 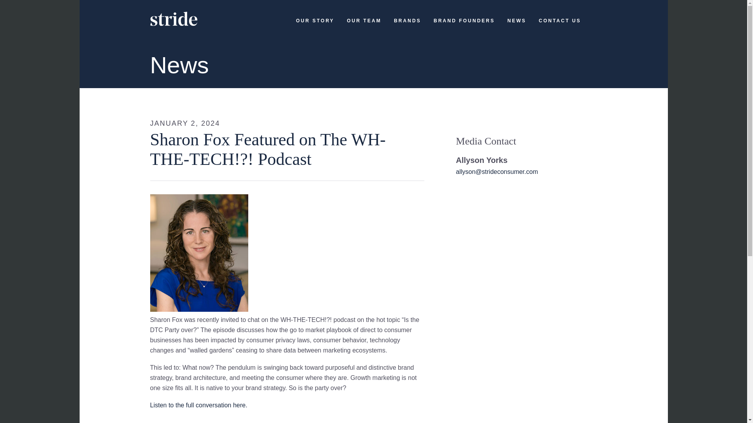 I want to click on BRAND FOUNDERS, so click(x=464, y=27).